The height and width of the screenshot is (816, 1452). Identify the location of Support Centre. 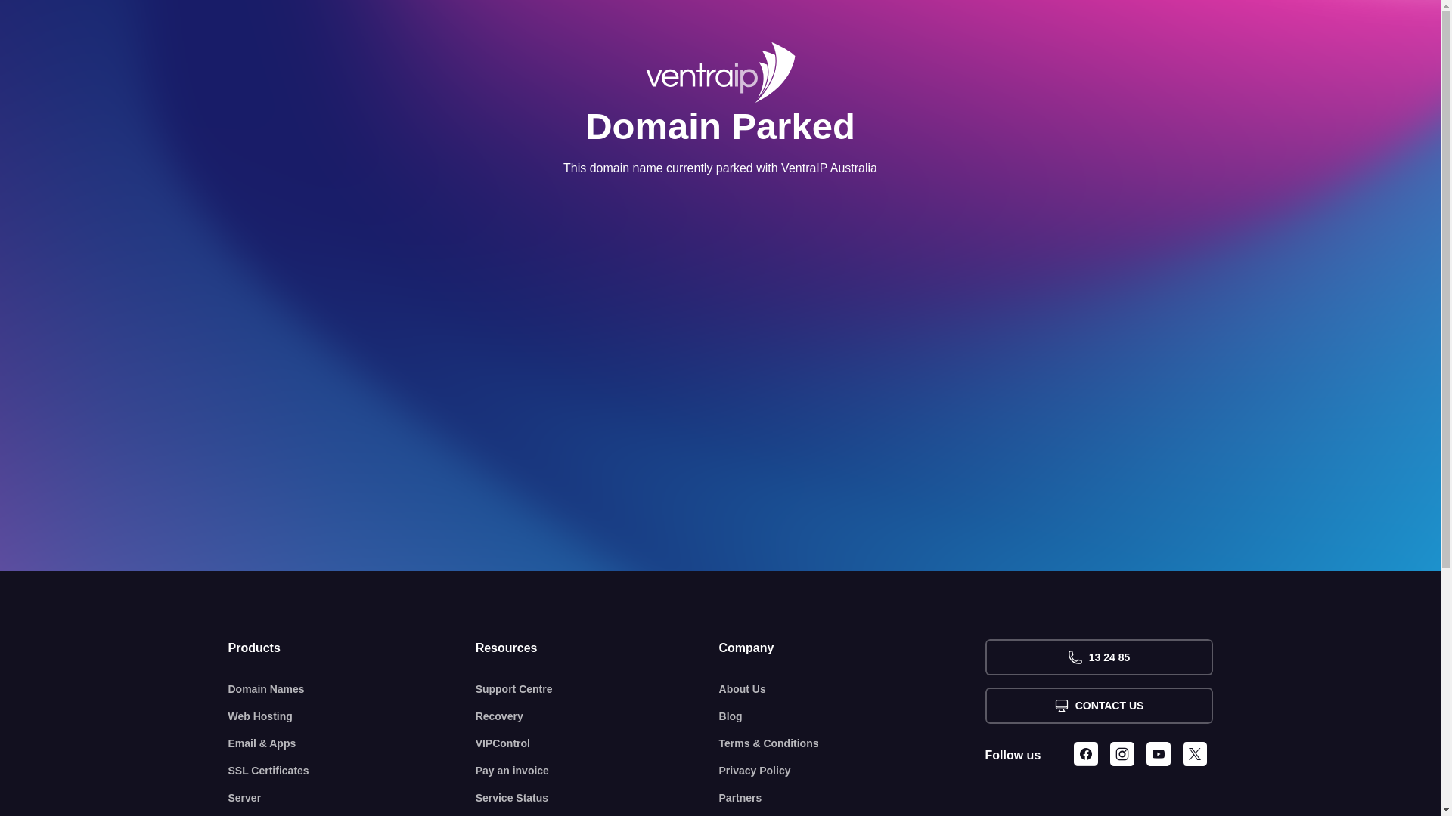
(597, 689).